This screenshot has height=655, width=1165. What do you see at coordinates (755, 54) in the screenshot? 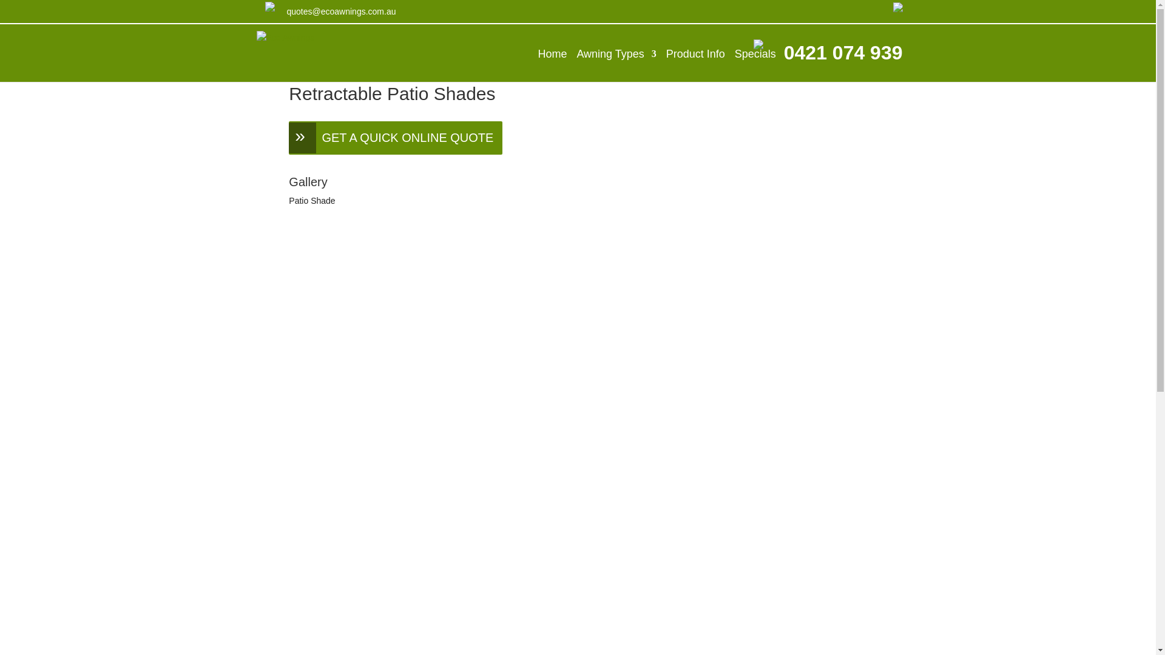
I see `Specials` at bounding box center [755, 54].